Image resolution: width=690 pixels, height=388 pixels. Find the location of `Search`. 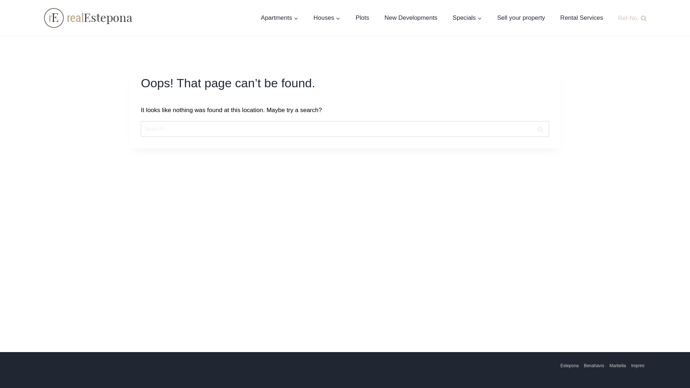

Search is located at coordinates (540, 129).